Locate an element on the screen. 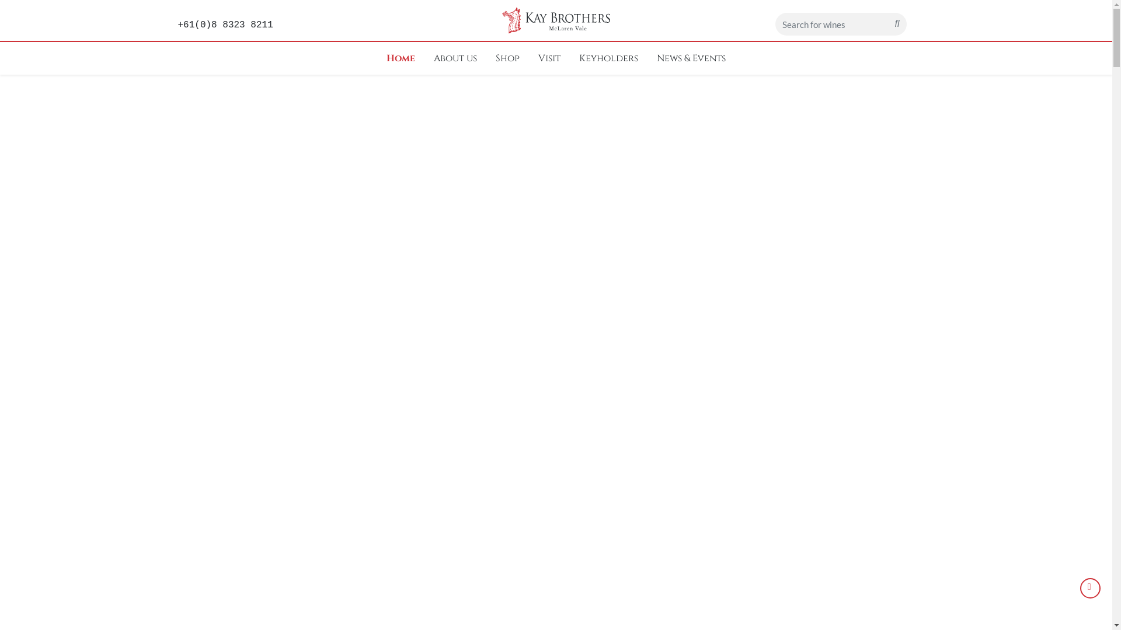 This screenshot has height=630, width=1121. Keyholders is located at coordinates (608, 58).